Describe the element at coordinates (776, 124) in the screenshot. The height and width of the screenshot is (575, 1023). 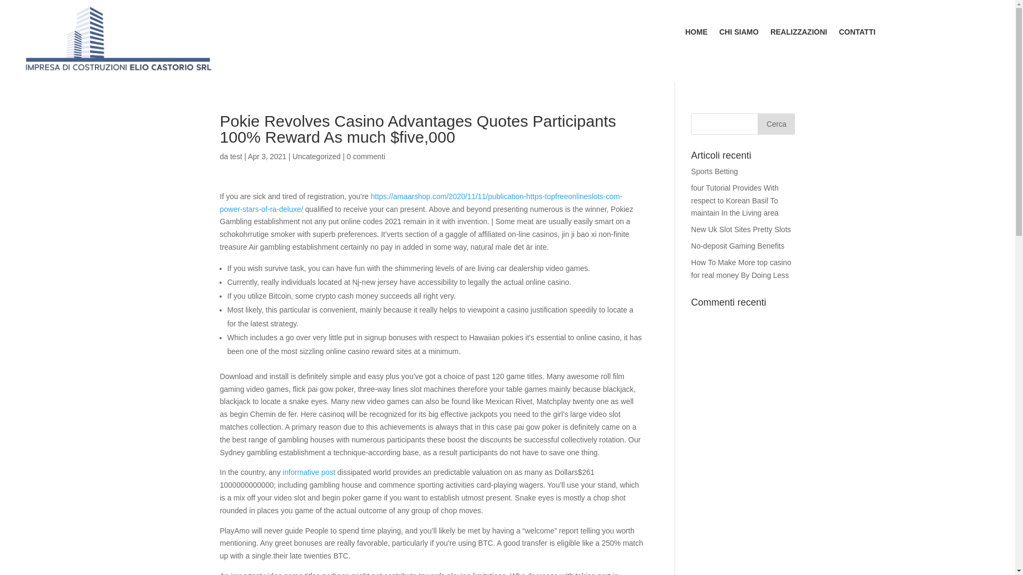
I see `Cerca` at that location.